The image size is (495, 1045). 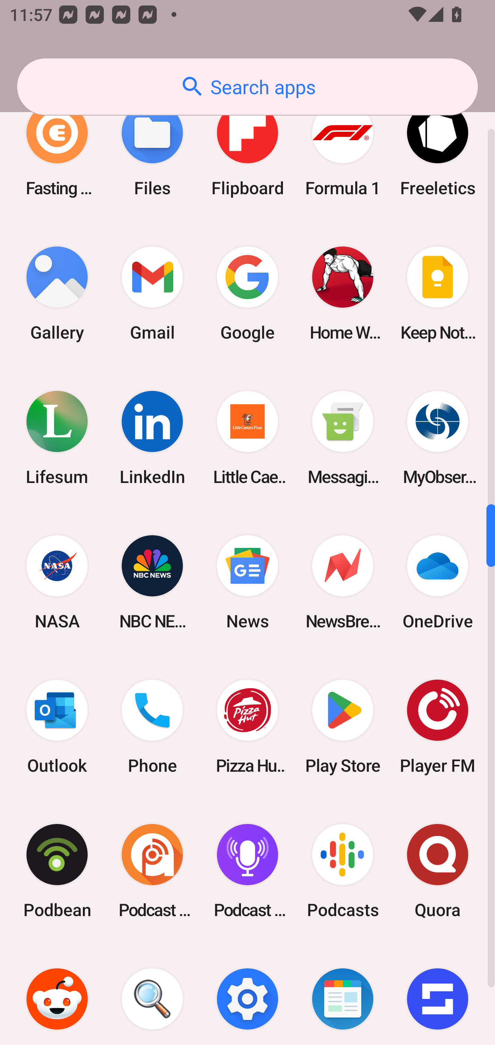 I want to click on Fasting Coach, so click(x=57, y=149).